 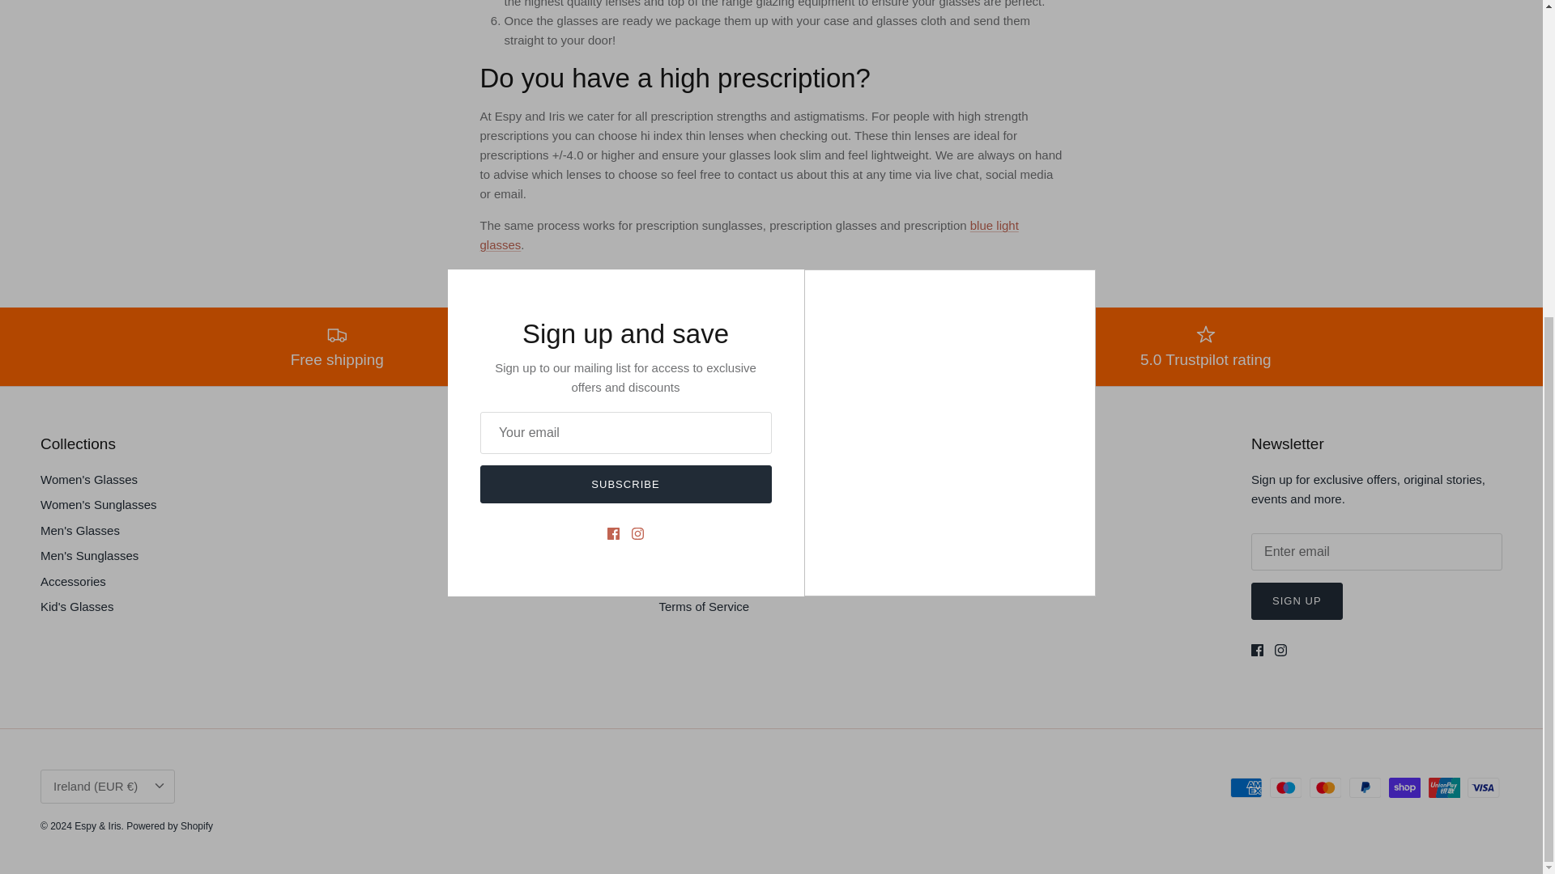 What do you see at coordinates (1286, 788) in the screenshot?
I see `Maestro` at bounding box center [1286, 788].